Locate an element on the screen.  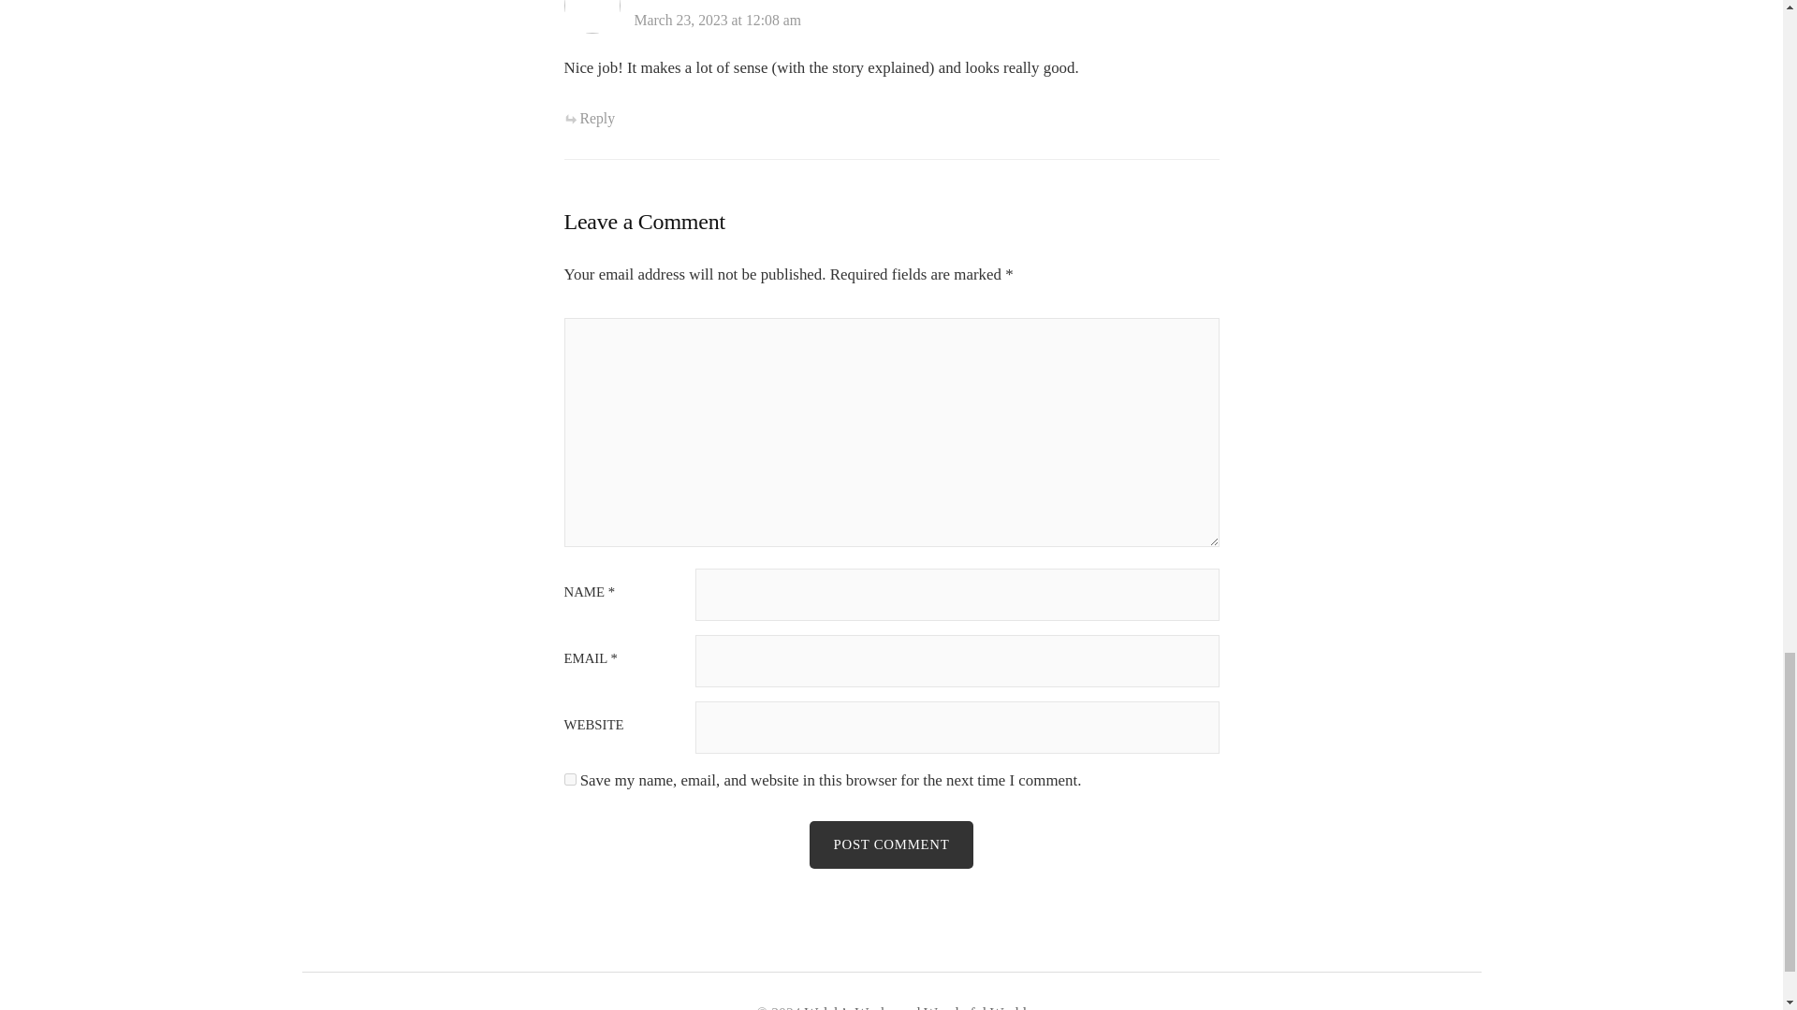
Reply is located at coordinates (589, 118).